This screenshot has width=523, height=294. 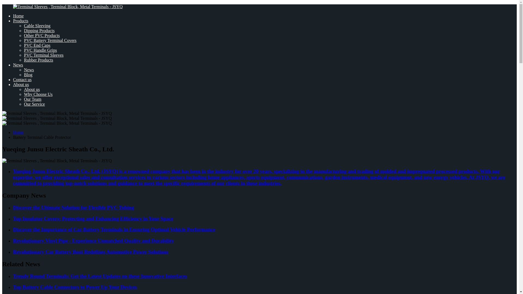 What do you see at coordinates (37, 45) in the screenshot?
I see `PVC End Caps` at bounding box center [37, 45].